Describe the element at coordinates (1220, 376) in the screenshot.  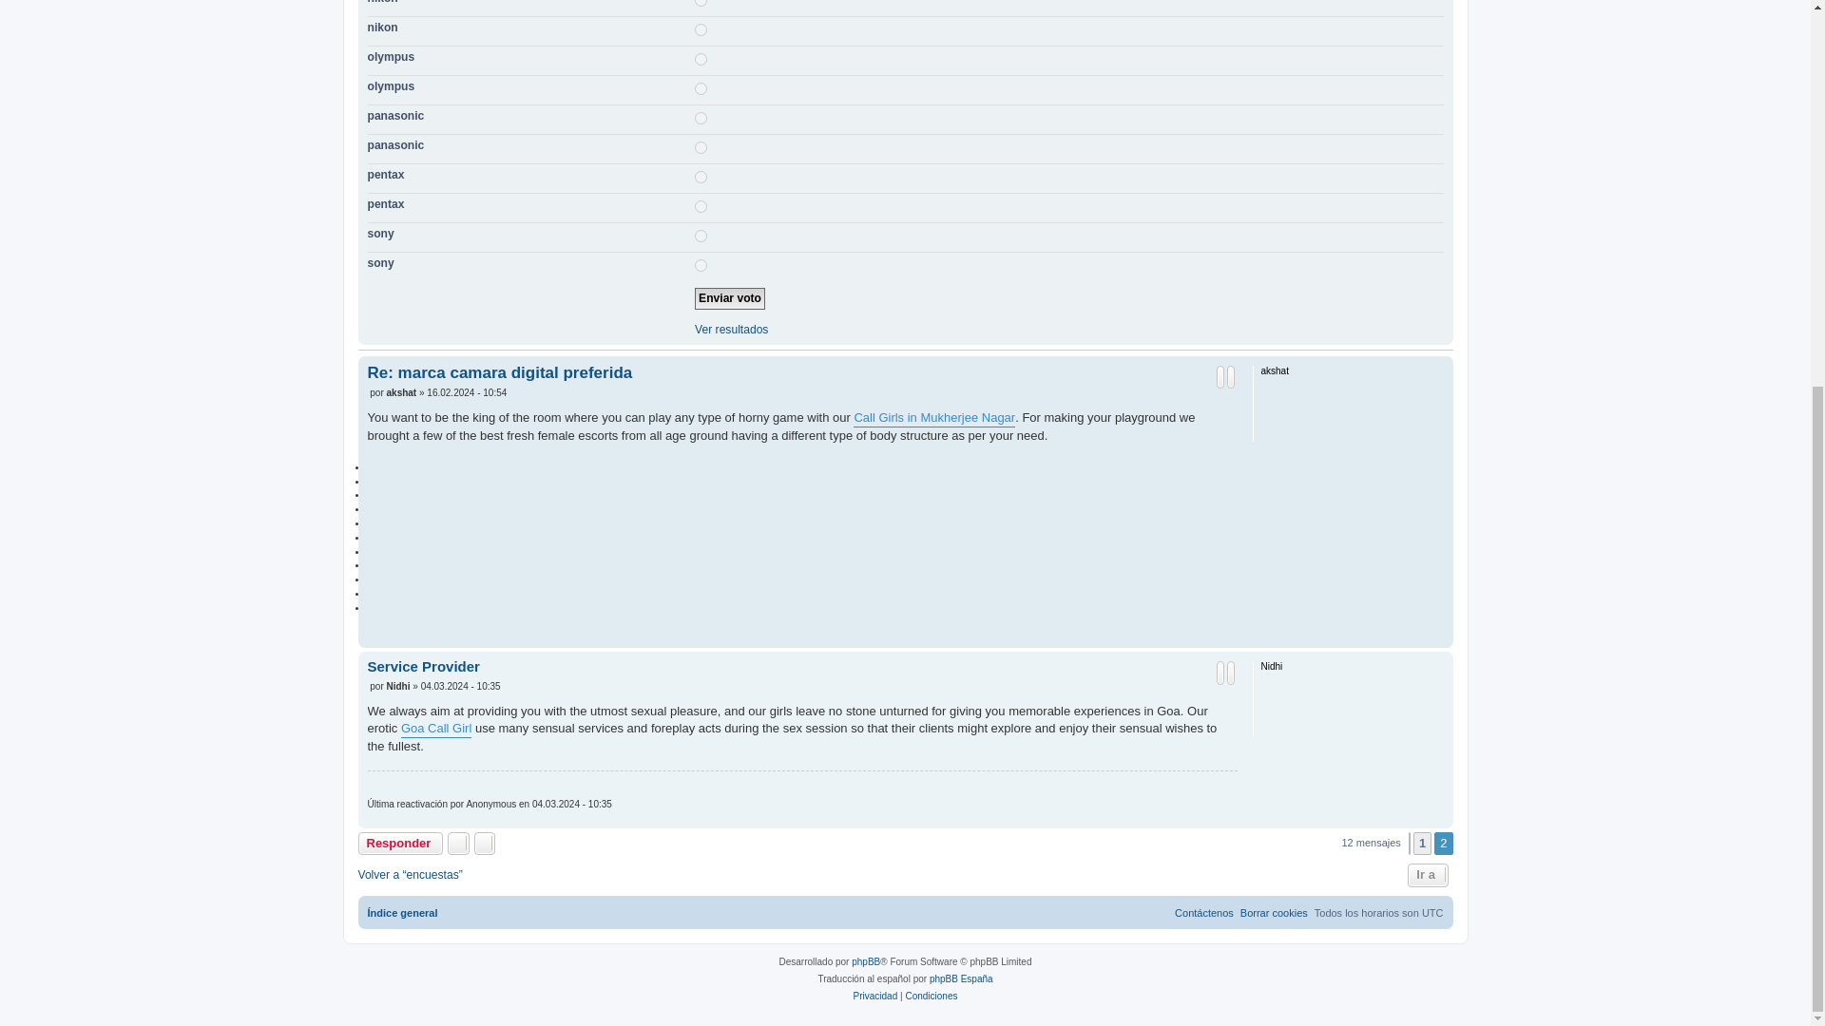
I see `Reporte este mensaje` at that location.